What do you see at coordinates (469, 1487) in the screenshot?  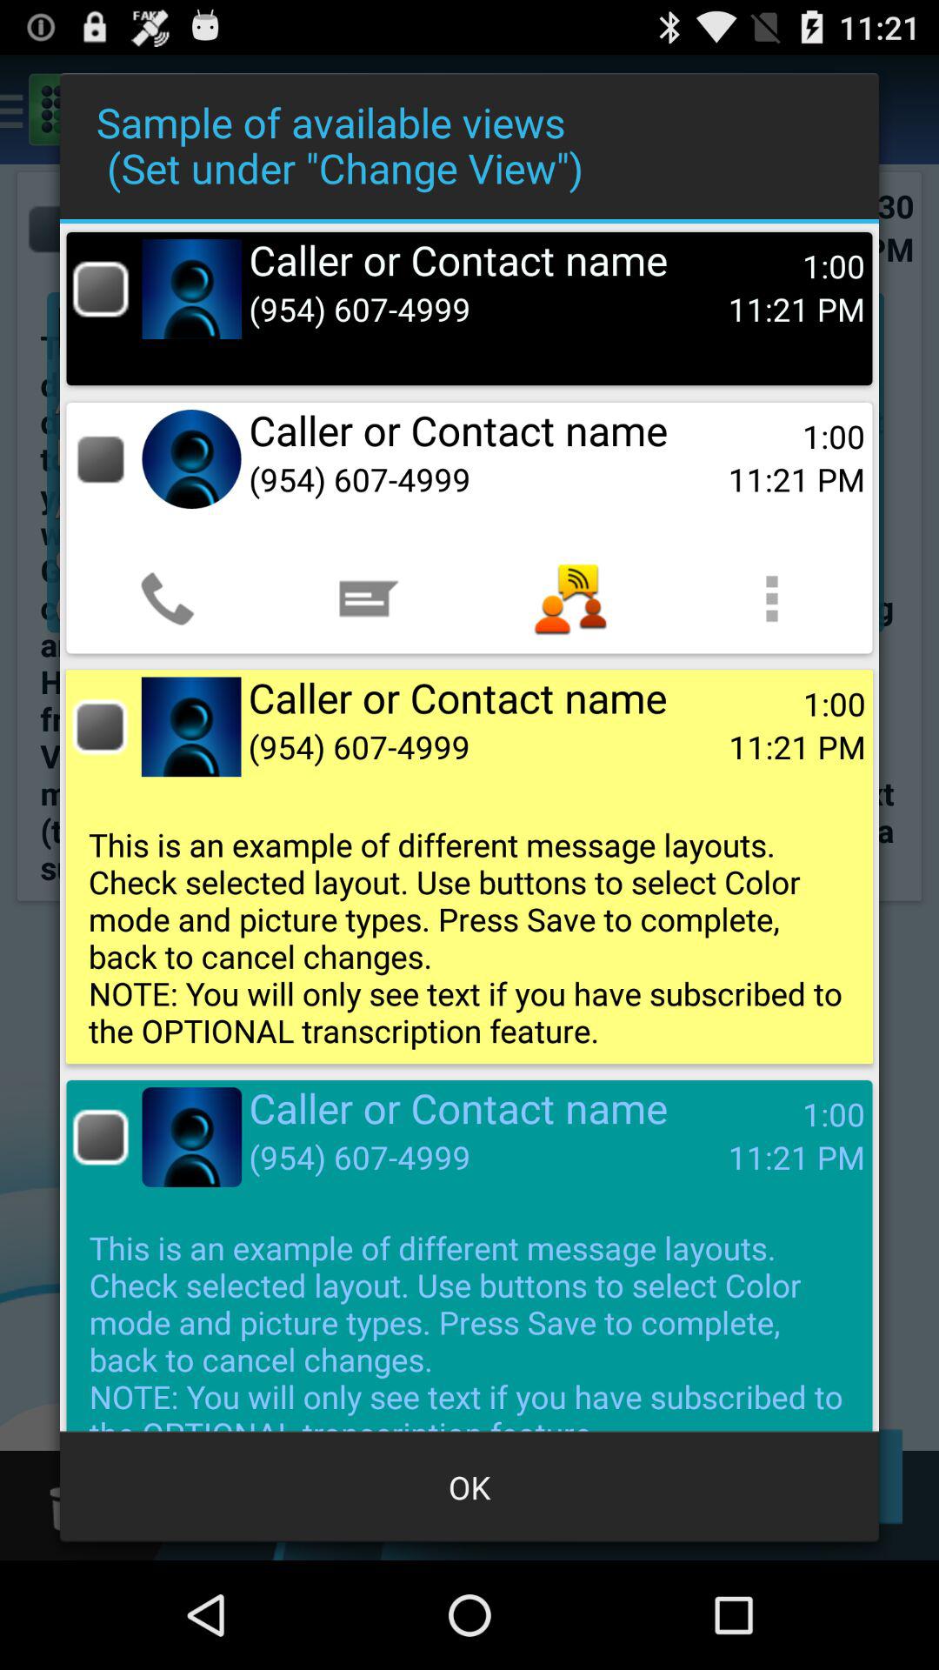 I see `flip to ok item` at bounding box center [469, 1487].